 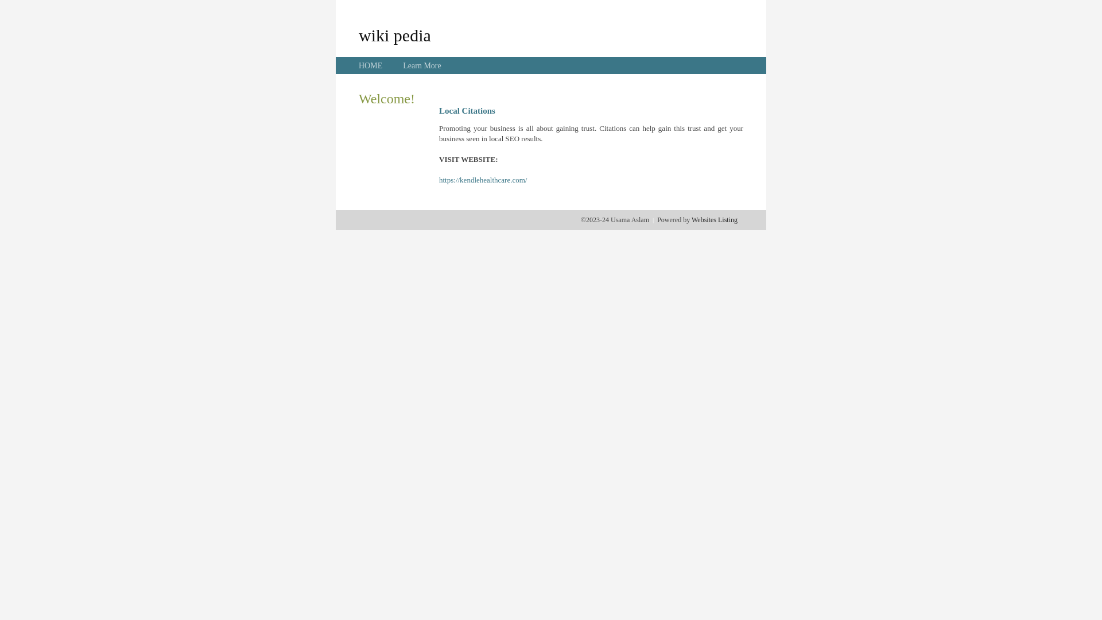 What do you see at coordinates (483, 180) in the screenshot?
I see `https://kendlehealthcare.com/` at bounding box center [483, 180].